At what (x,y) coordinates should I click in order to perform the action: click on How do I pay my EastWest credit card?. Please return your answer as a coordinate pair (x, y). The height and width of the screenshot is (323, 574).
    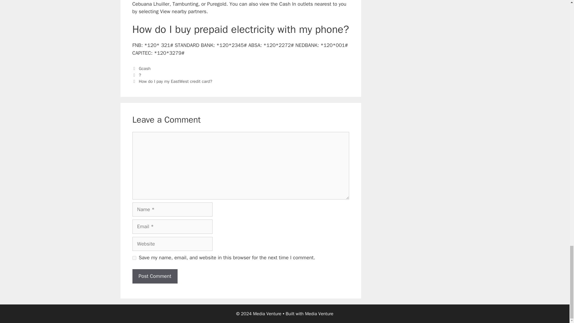
    Looking at the image, I should click on (175, 81).